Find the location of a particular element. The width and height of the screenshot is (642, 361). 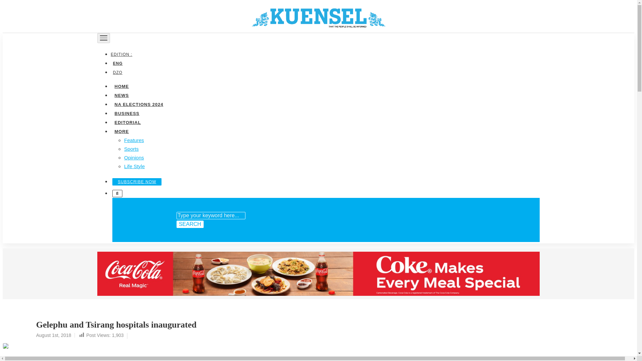

EDITORIAL is located at coordinates (127, 122).